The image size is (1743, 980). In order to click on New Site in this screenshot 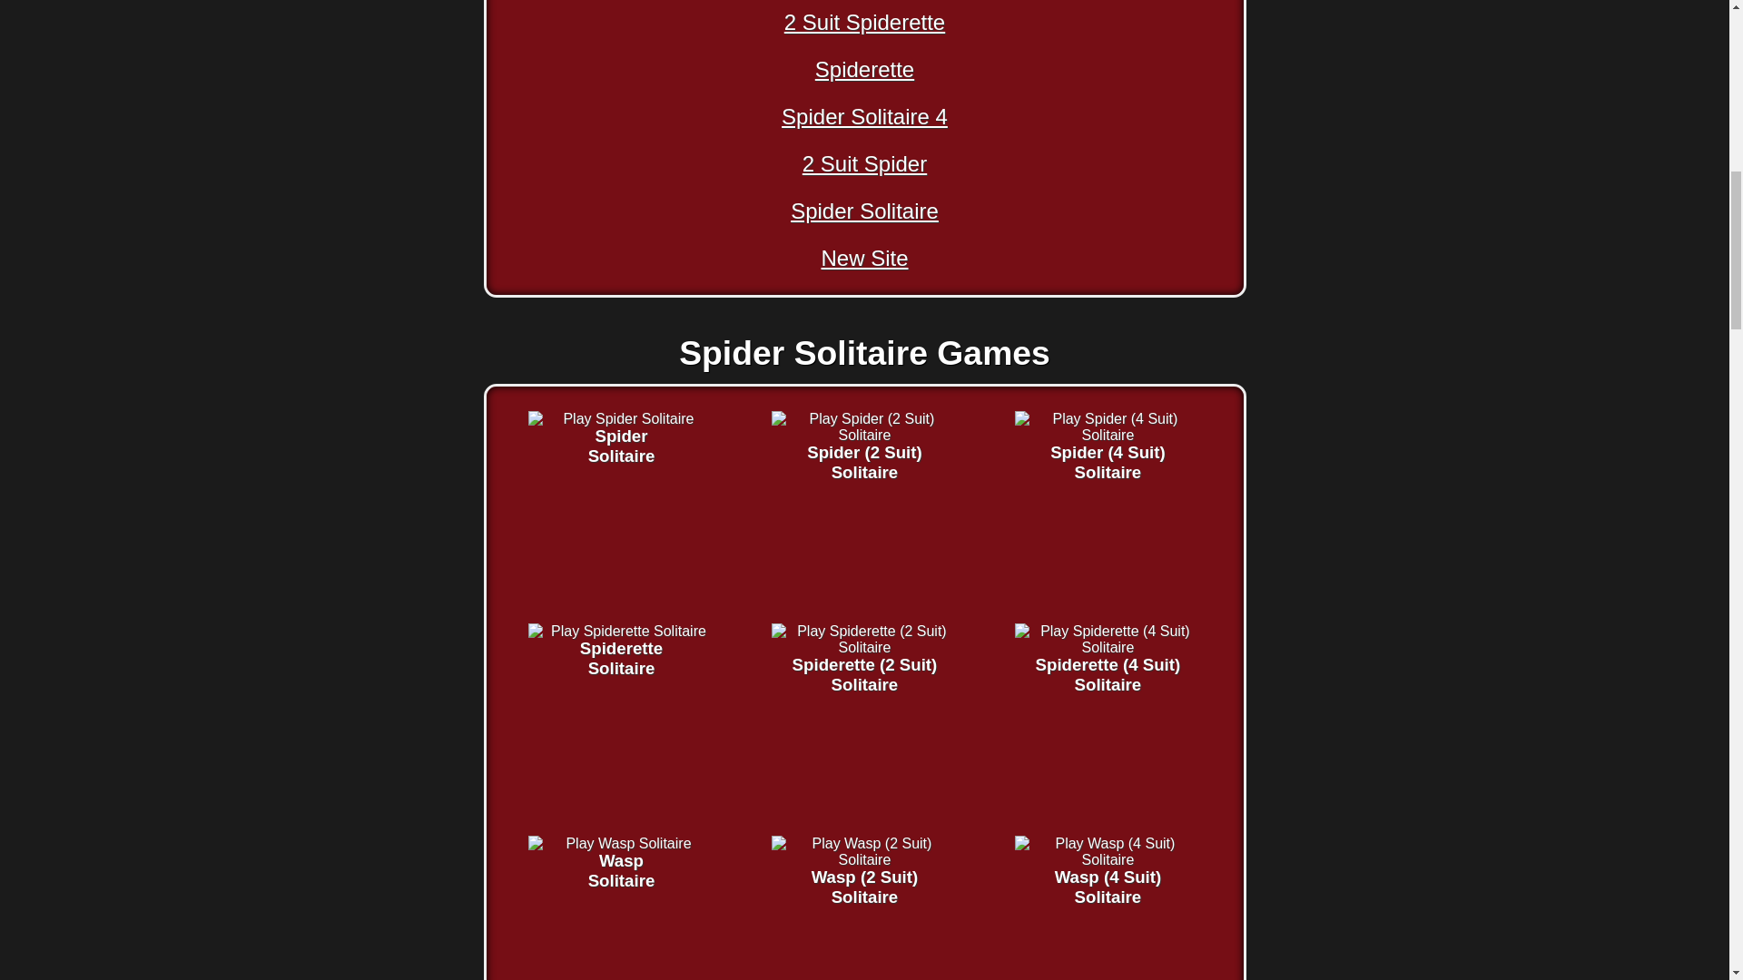, I will do `click(864, 72)`.